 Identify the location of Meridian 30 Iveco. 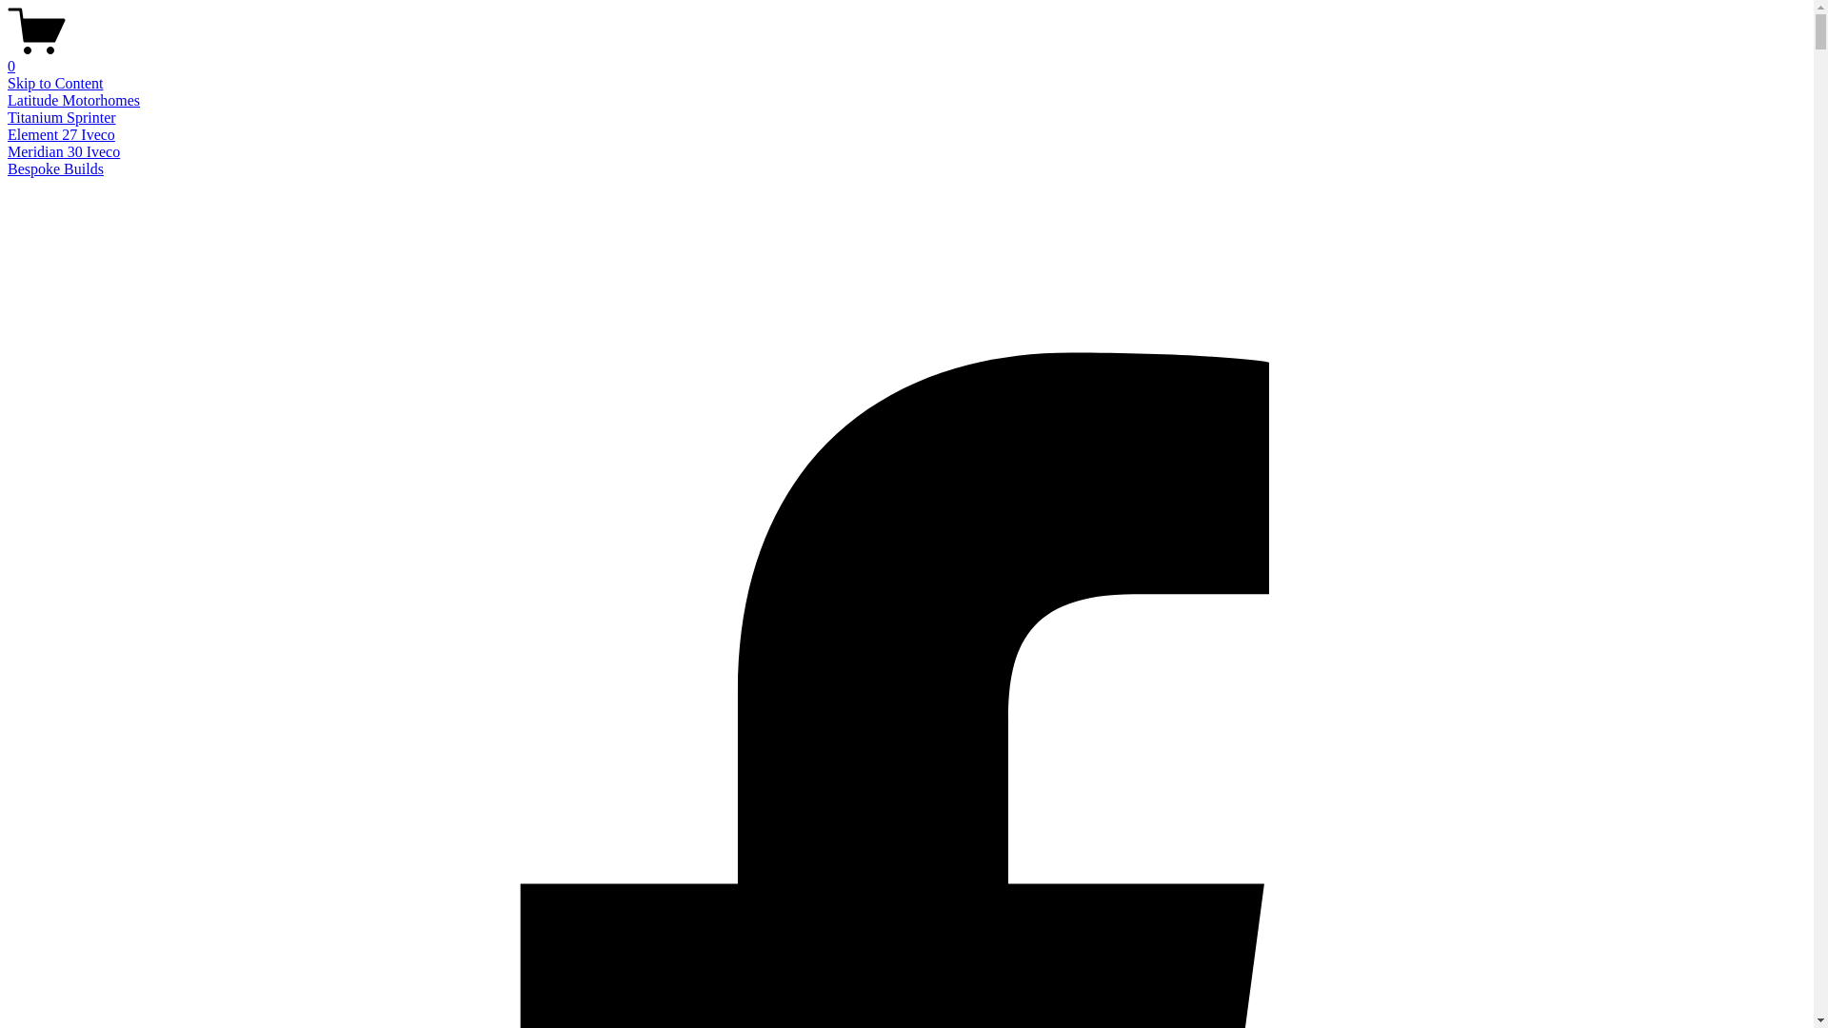
(64, 152).